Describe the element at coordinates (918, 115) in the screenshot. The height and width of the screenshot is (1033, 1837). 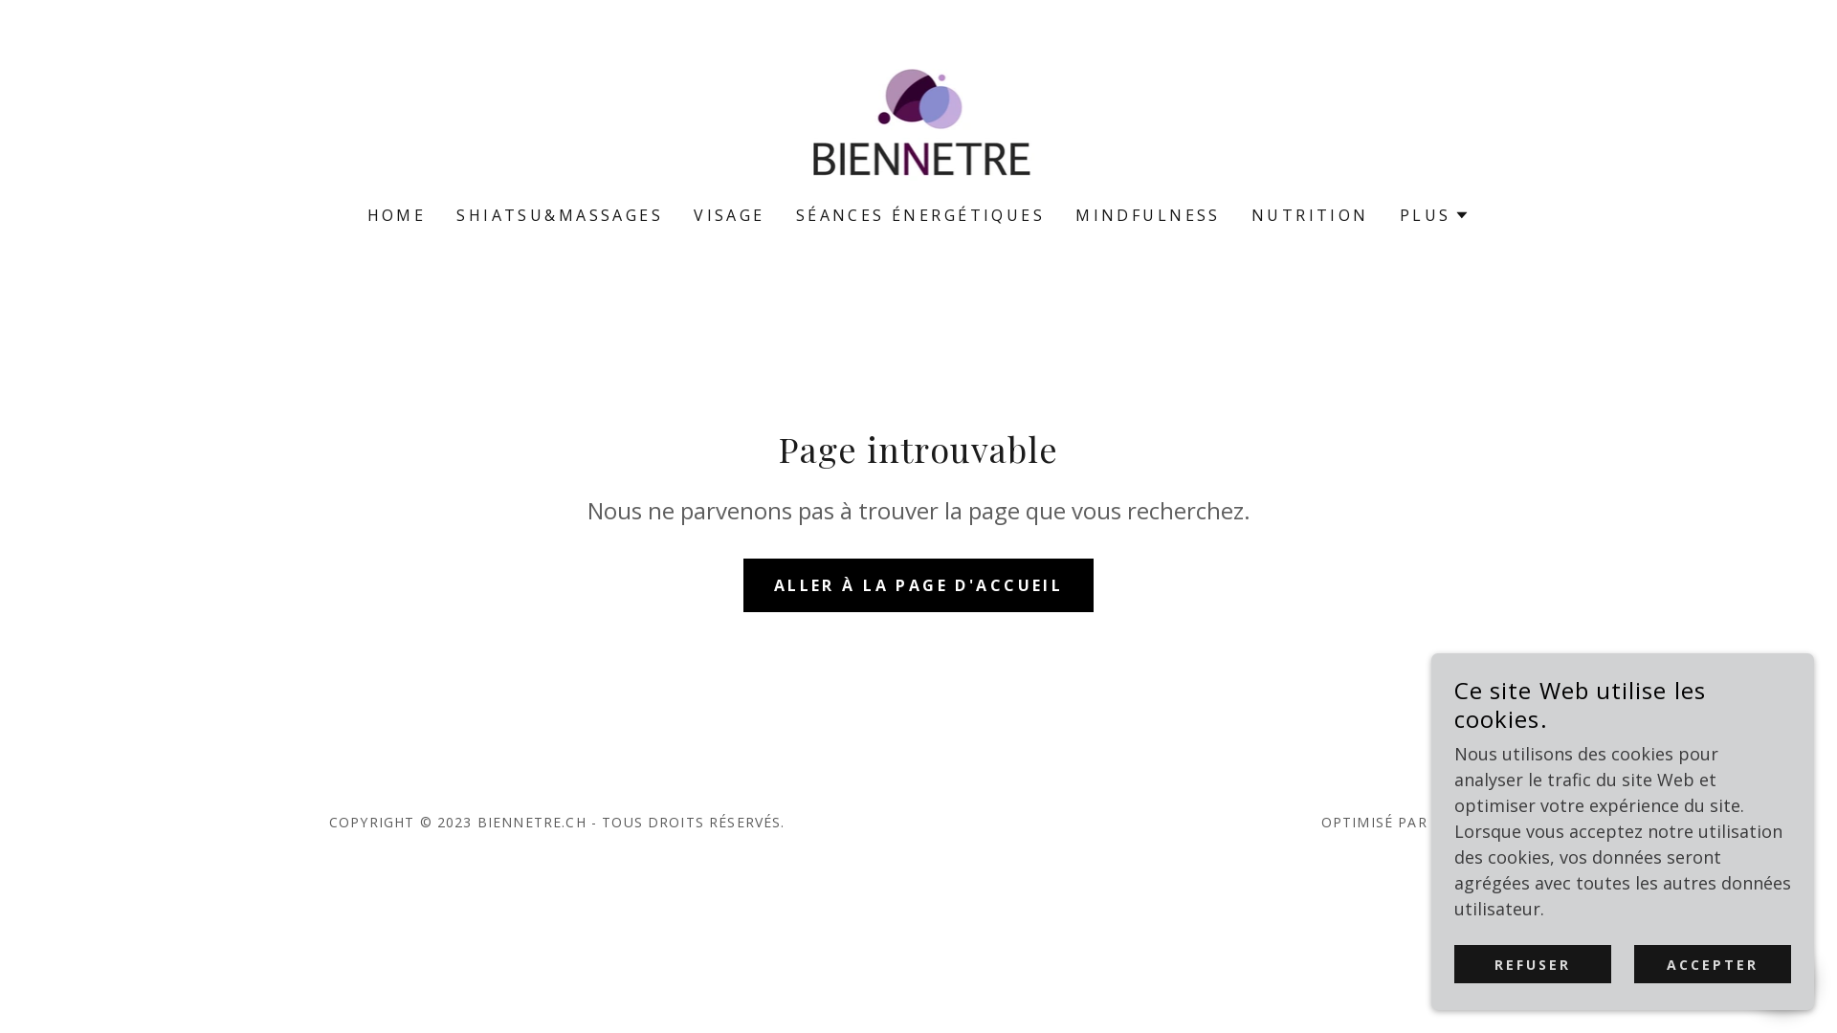
I see `Biennetre.ch` at that location.